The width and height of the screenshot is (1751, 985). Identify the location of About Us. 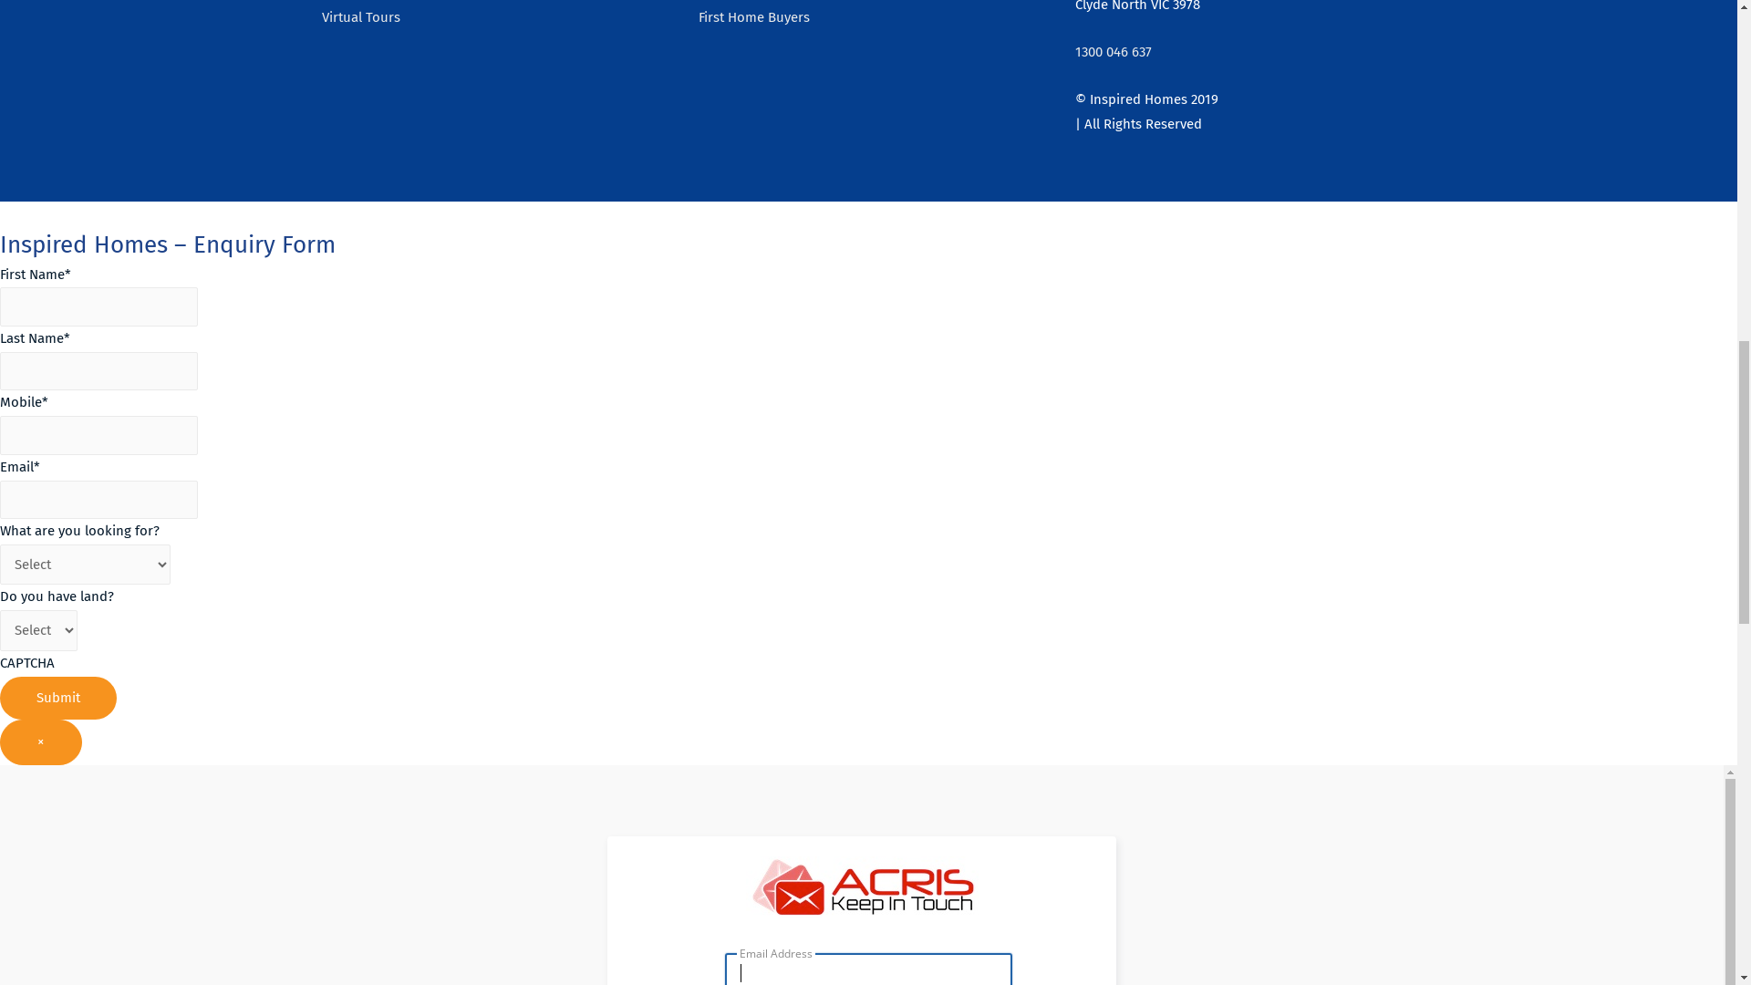
(1507, 130).